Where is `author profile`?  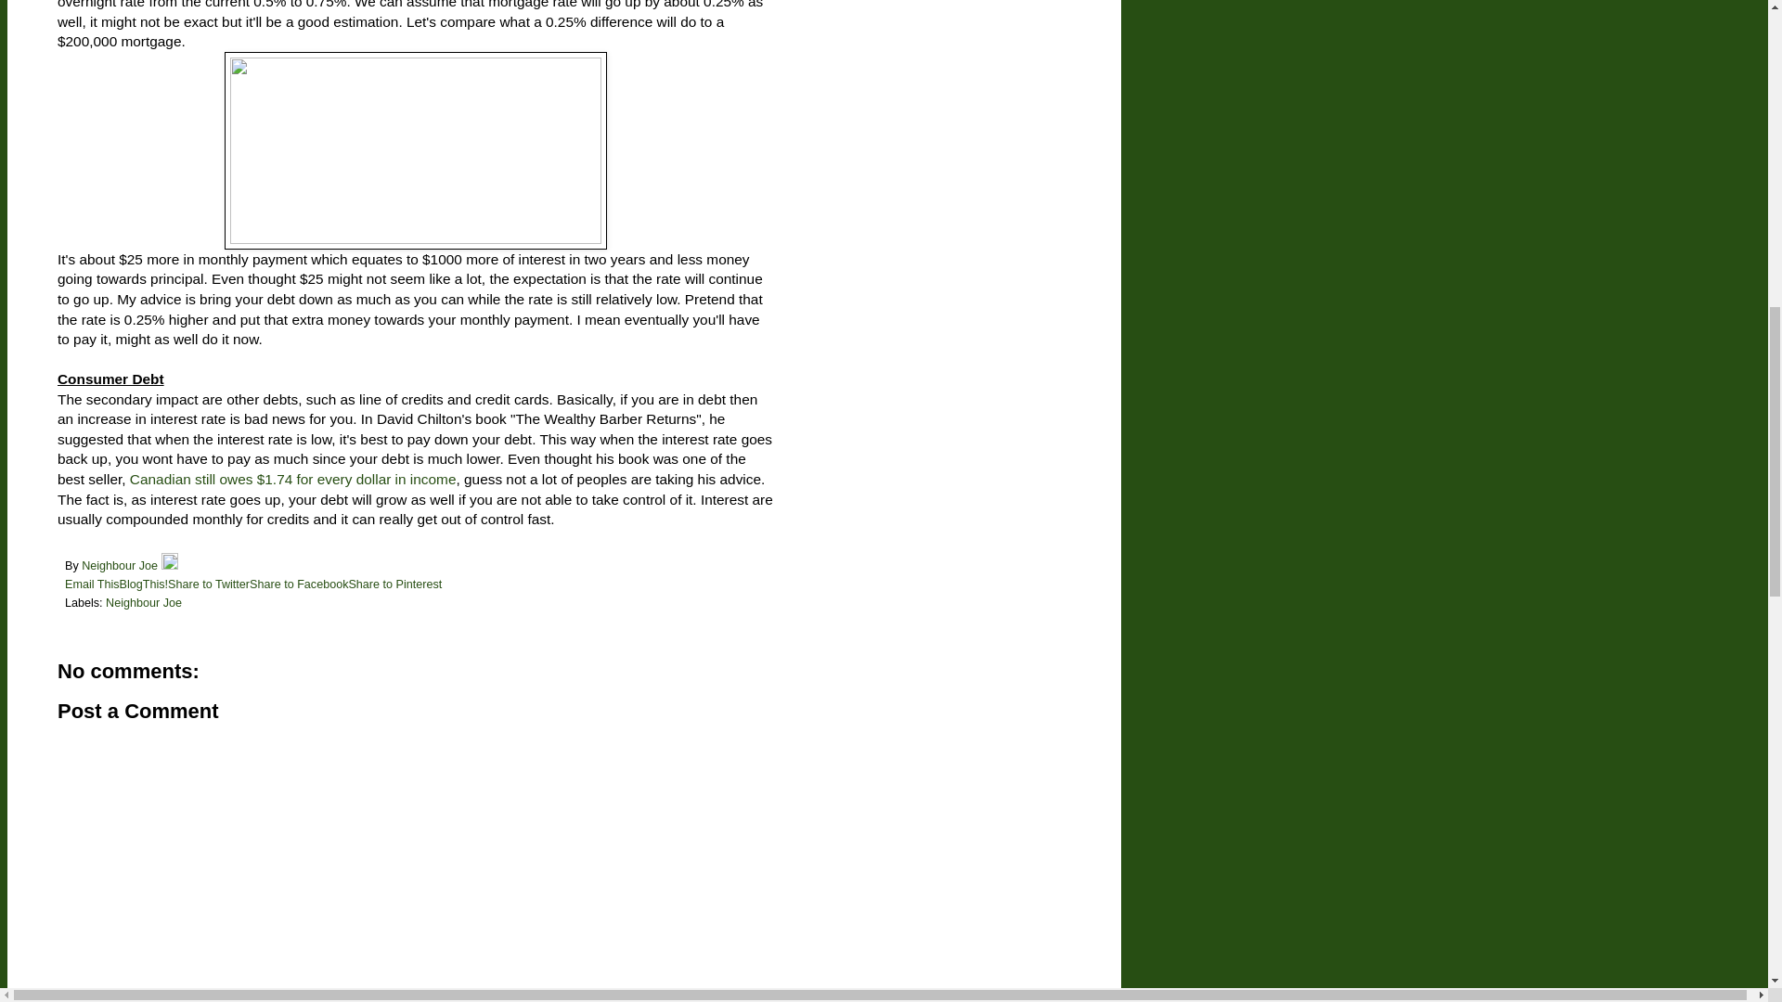
author profile is located at coordinates (121, 565).